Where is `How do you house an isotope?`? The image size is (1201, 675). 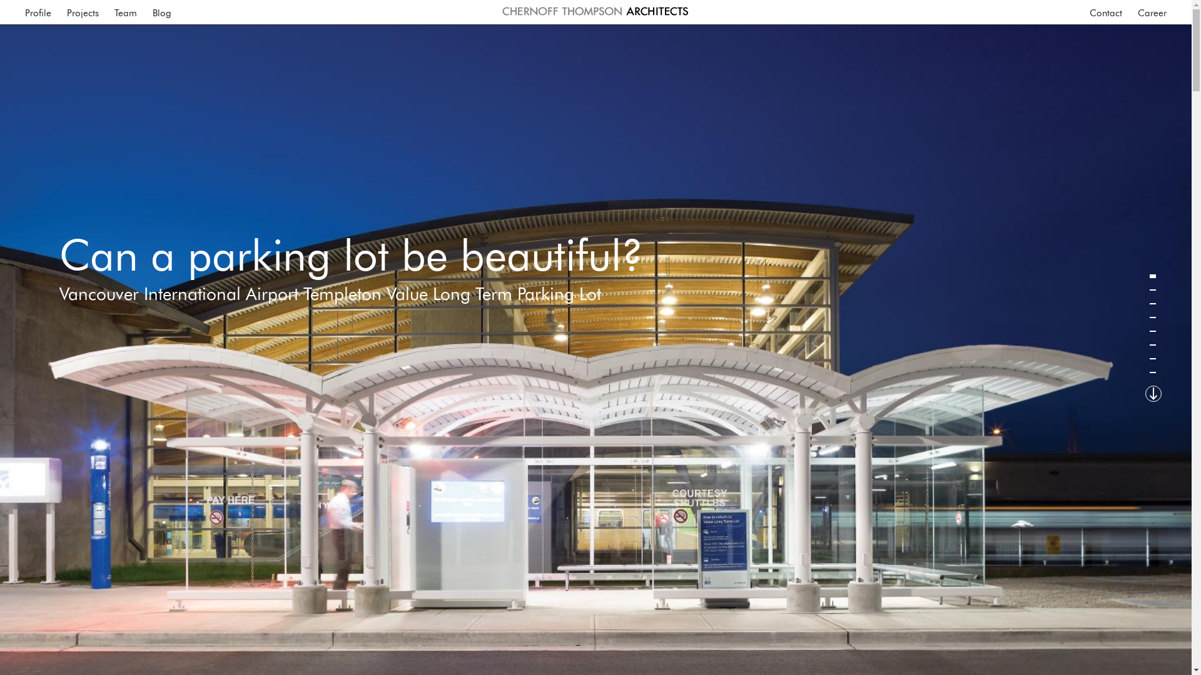 How do you house an isotope? is located at coordinates (1150, 304).